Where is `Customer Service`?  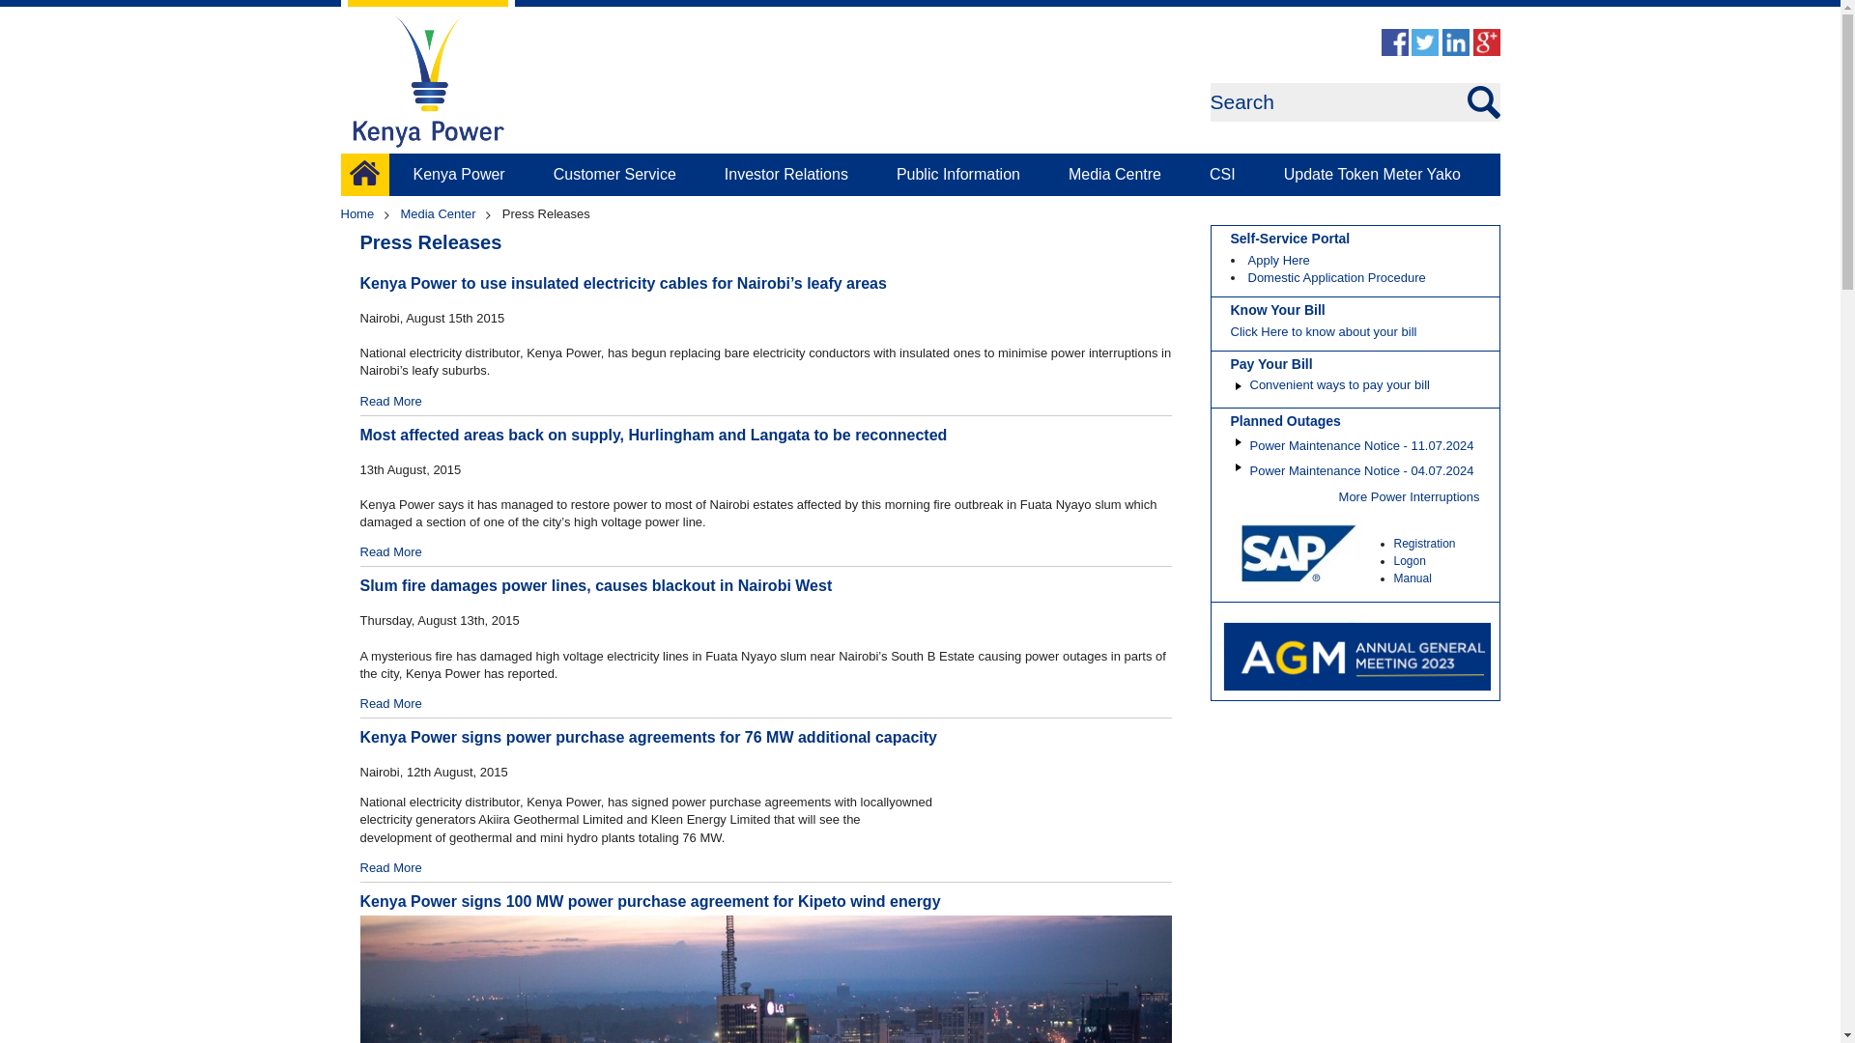 Customer Service is located at coordinates (614, 174).